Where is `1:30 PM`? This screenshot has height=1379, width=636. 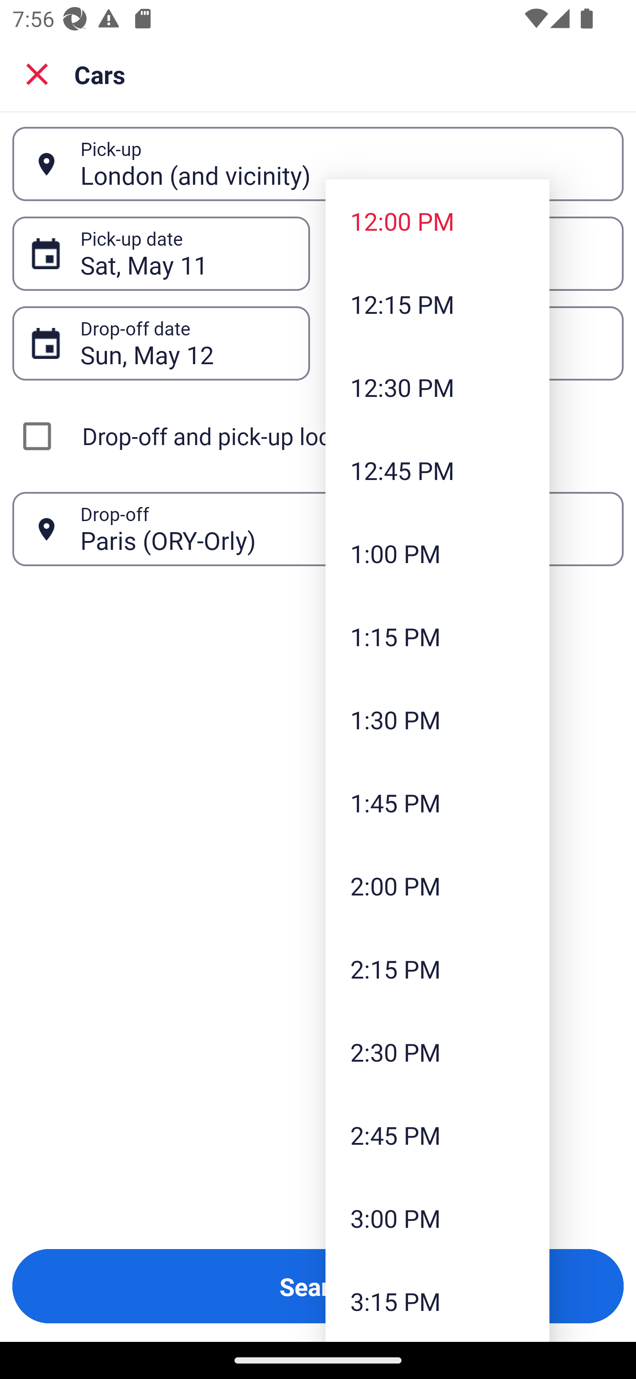 1:30 PM is located at coordinates (437, 720).